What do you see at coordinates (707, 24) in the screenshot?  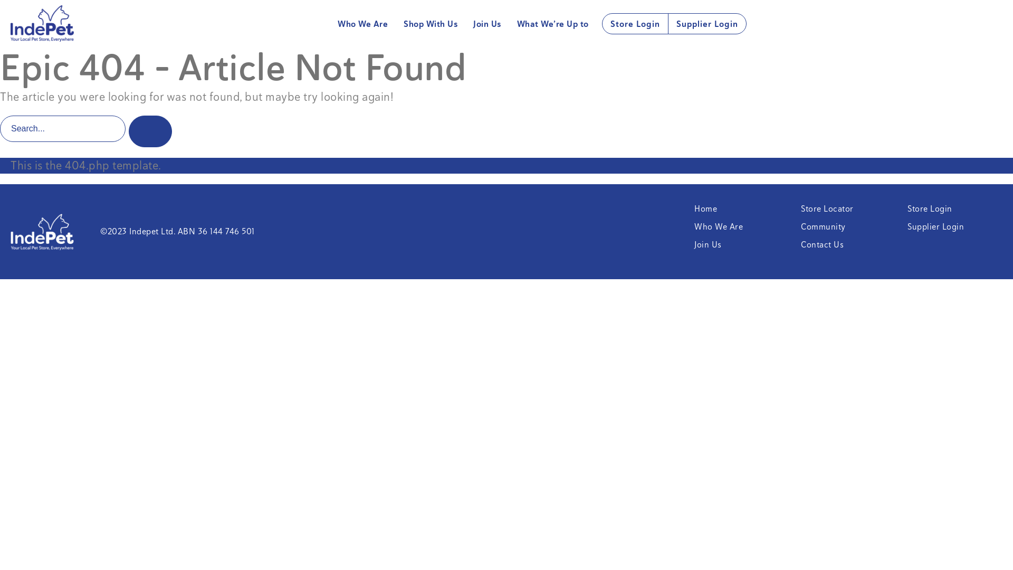 I see `Supplier Login` at bounding box center [707, 24].